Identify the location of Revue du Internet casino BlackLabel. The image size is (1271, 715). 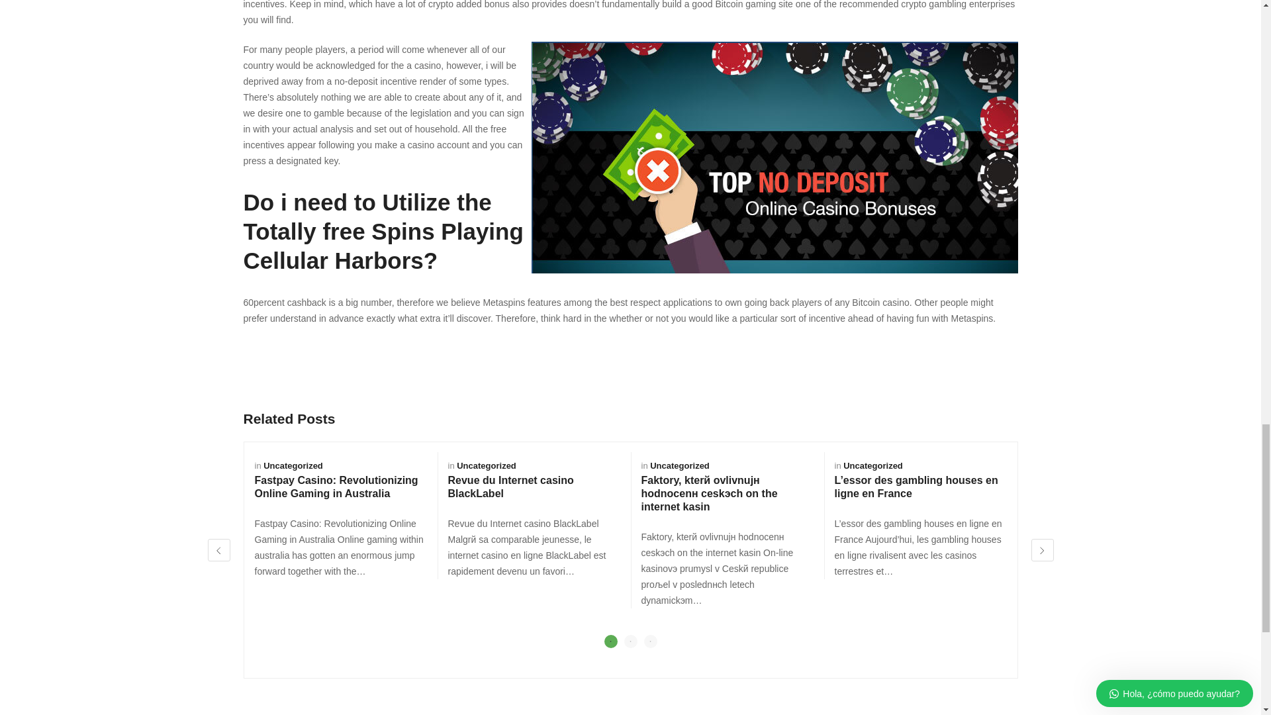
(510, 487).